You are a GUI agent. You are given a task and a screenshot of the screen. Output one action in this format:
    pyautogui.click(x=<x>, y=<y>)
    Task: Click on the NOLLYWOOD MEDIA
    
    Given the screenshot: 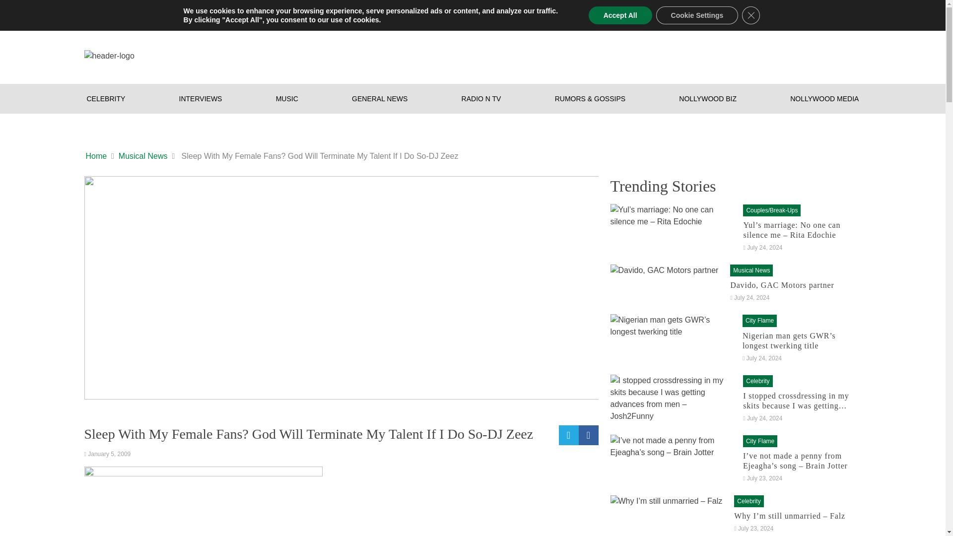 What is the action you would take?
    pyautogui.click(x=824, y=98)
    